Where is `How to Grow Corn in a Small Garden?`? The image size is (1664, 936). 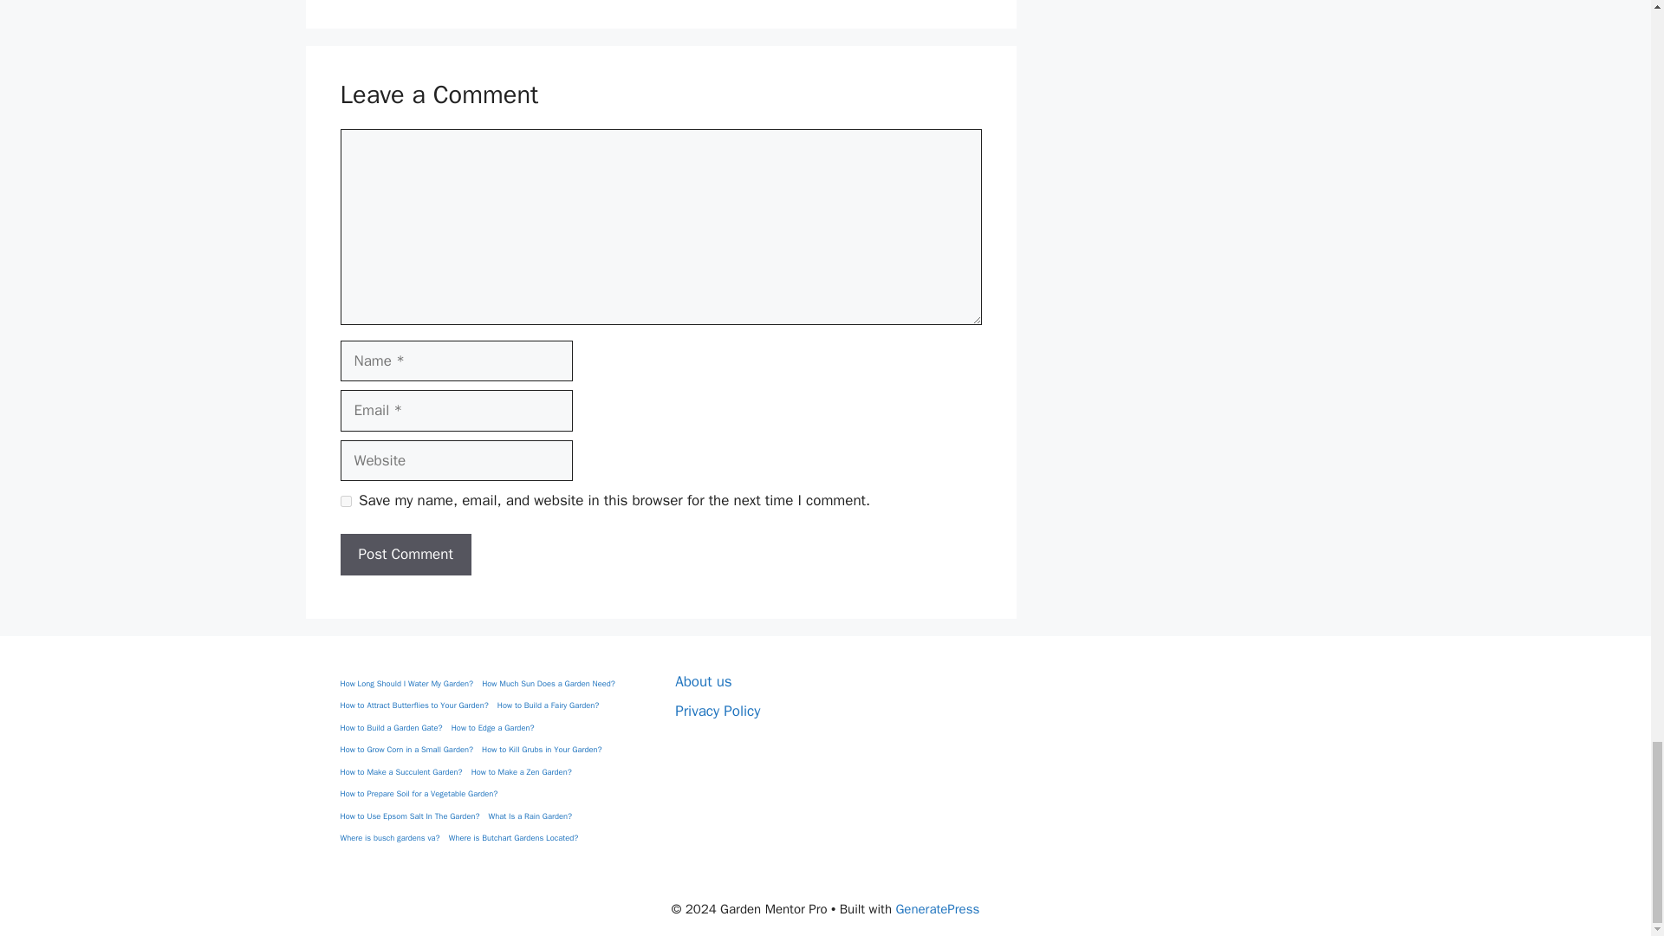 How to Grow Corn in a Small Garden? is located at coordinates (406, 750).